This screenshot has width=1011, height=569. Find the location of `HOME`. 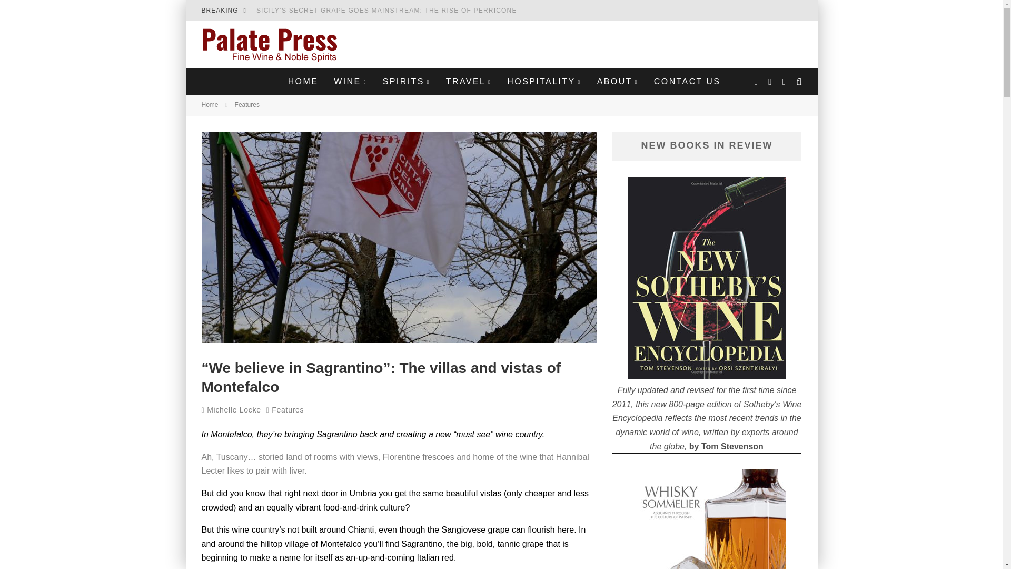

HOME is located at coordinates (303, 81).